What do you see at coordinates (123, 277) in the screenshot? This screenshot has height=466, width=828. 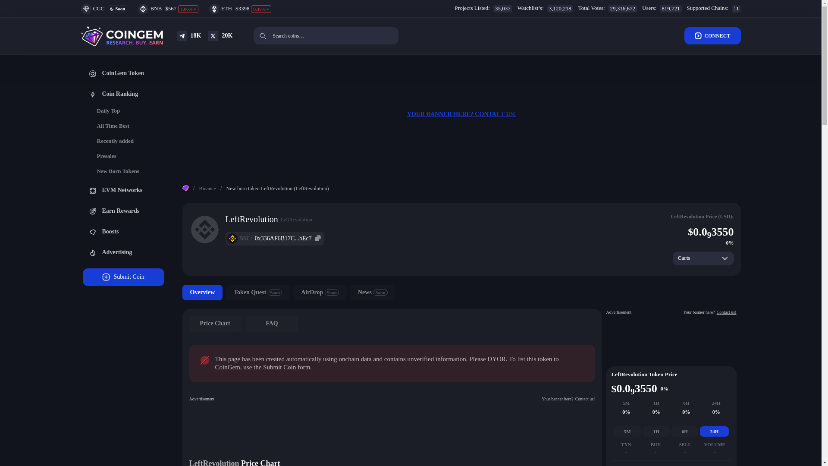 I see `Submit Coin` at bounding box center [123, 277].